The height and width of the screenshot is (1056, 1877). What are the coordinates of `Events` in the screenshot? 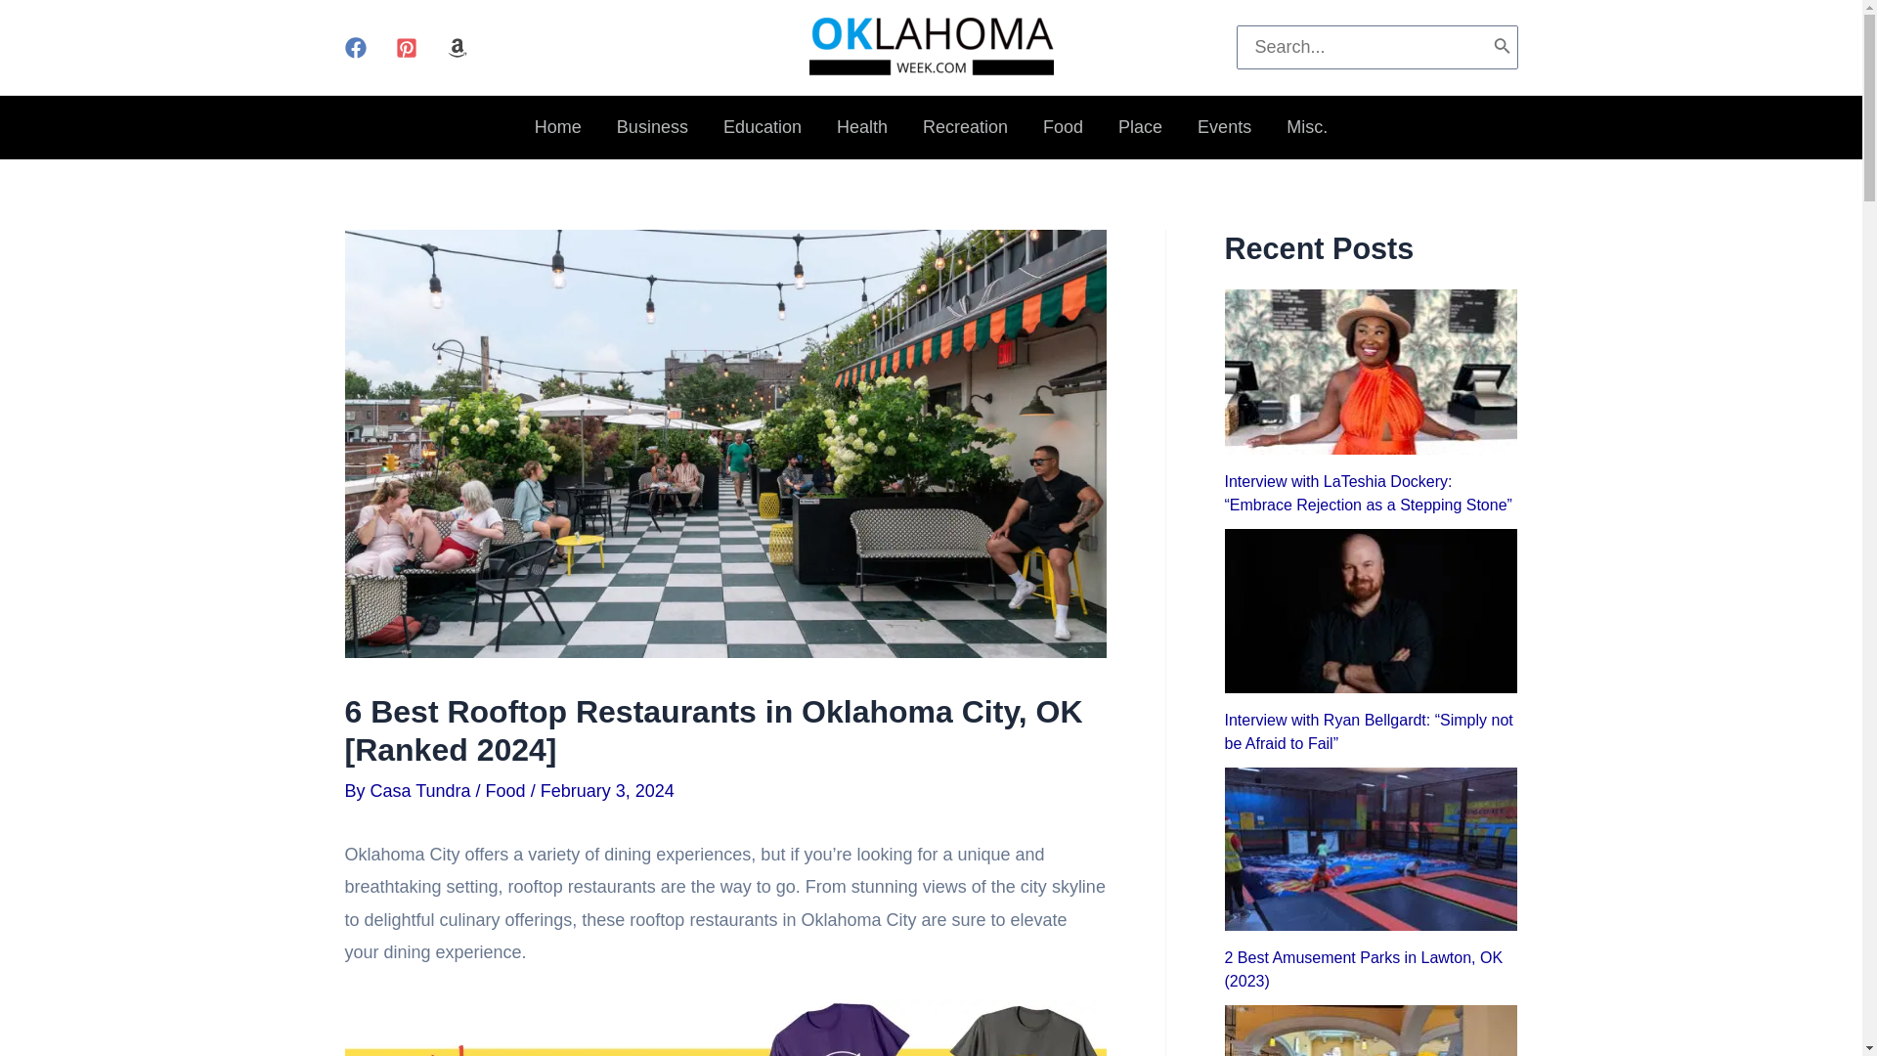 It's located at (1224, 127).